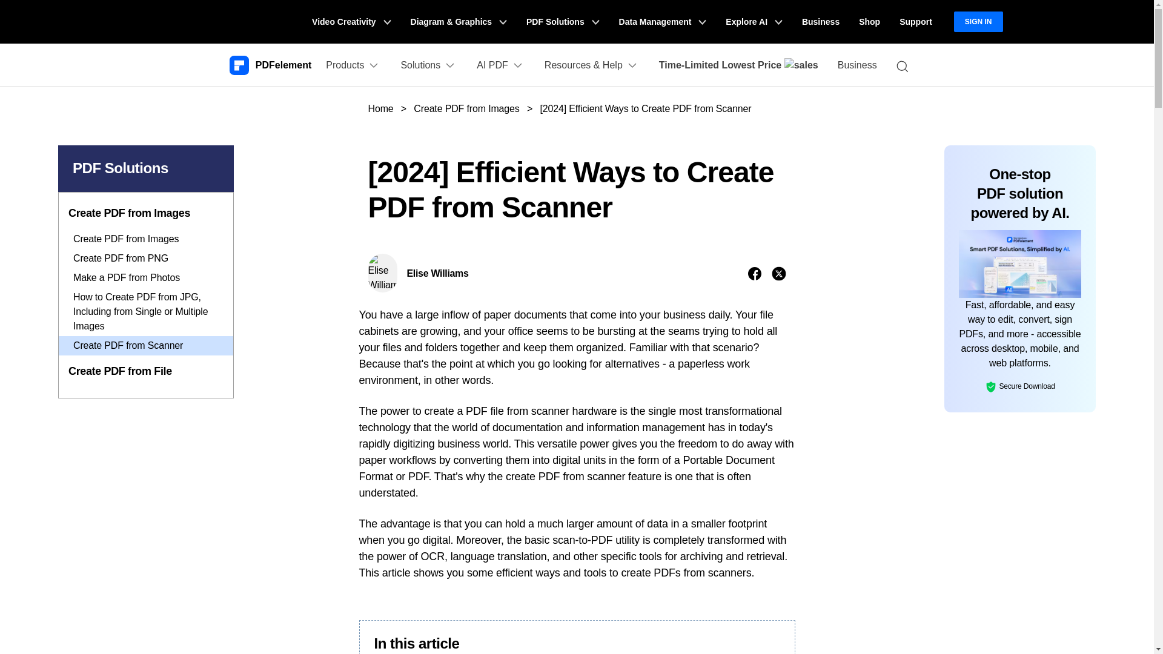 The image size is (1163, 654). What do you see at coordinates (663, 22) in the screenshot?
I see `Data Management` at bounding box center [663, 22].